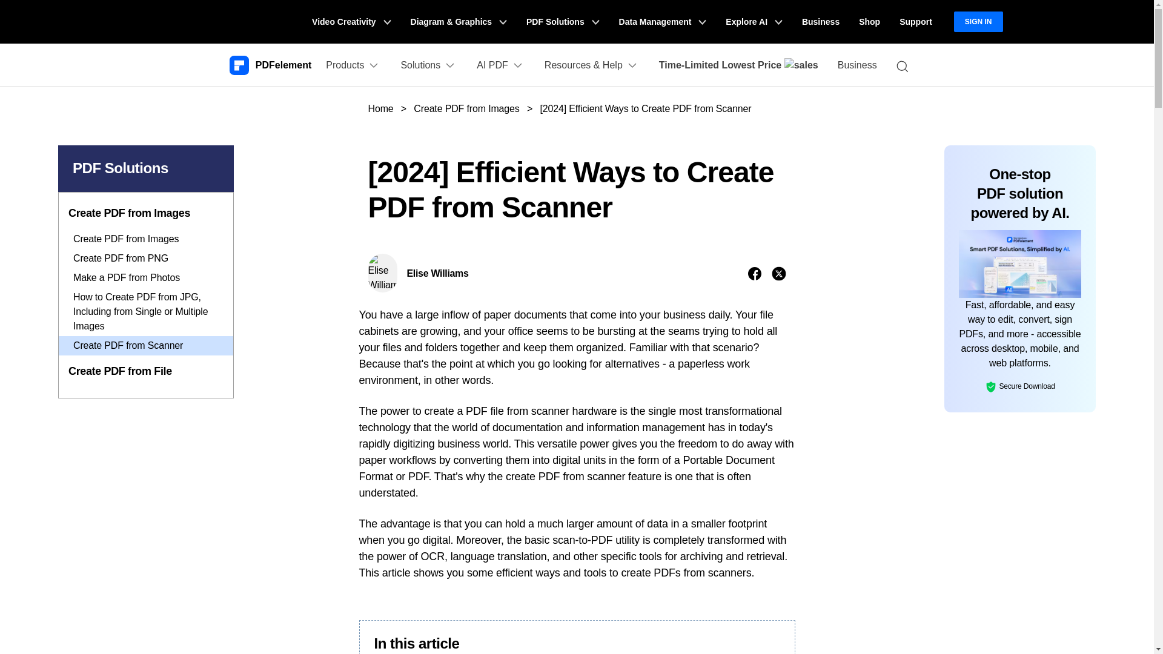 The image size is (1163, 654). What do you see at coordinates (663, 22) in the screenshot?
I see `Data Management` at bounding box center [663, 22].